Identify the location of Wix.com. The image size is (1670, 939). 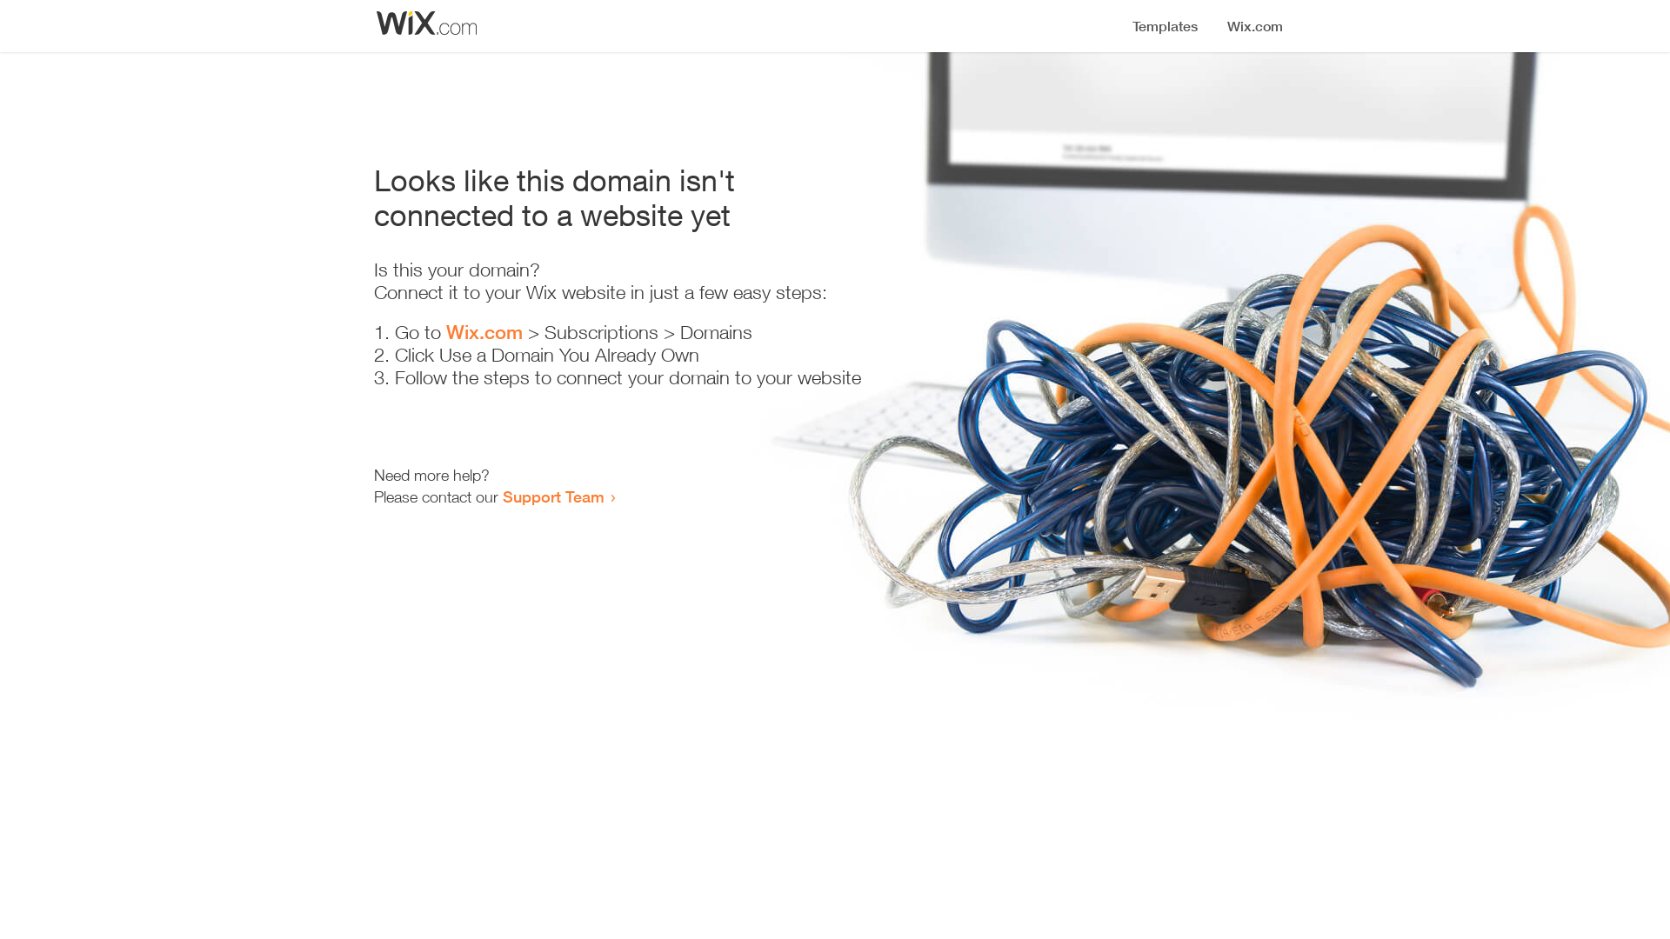
(484, 332).